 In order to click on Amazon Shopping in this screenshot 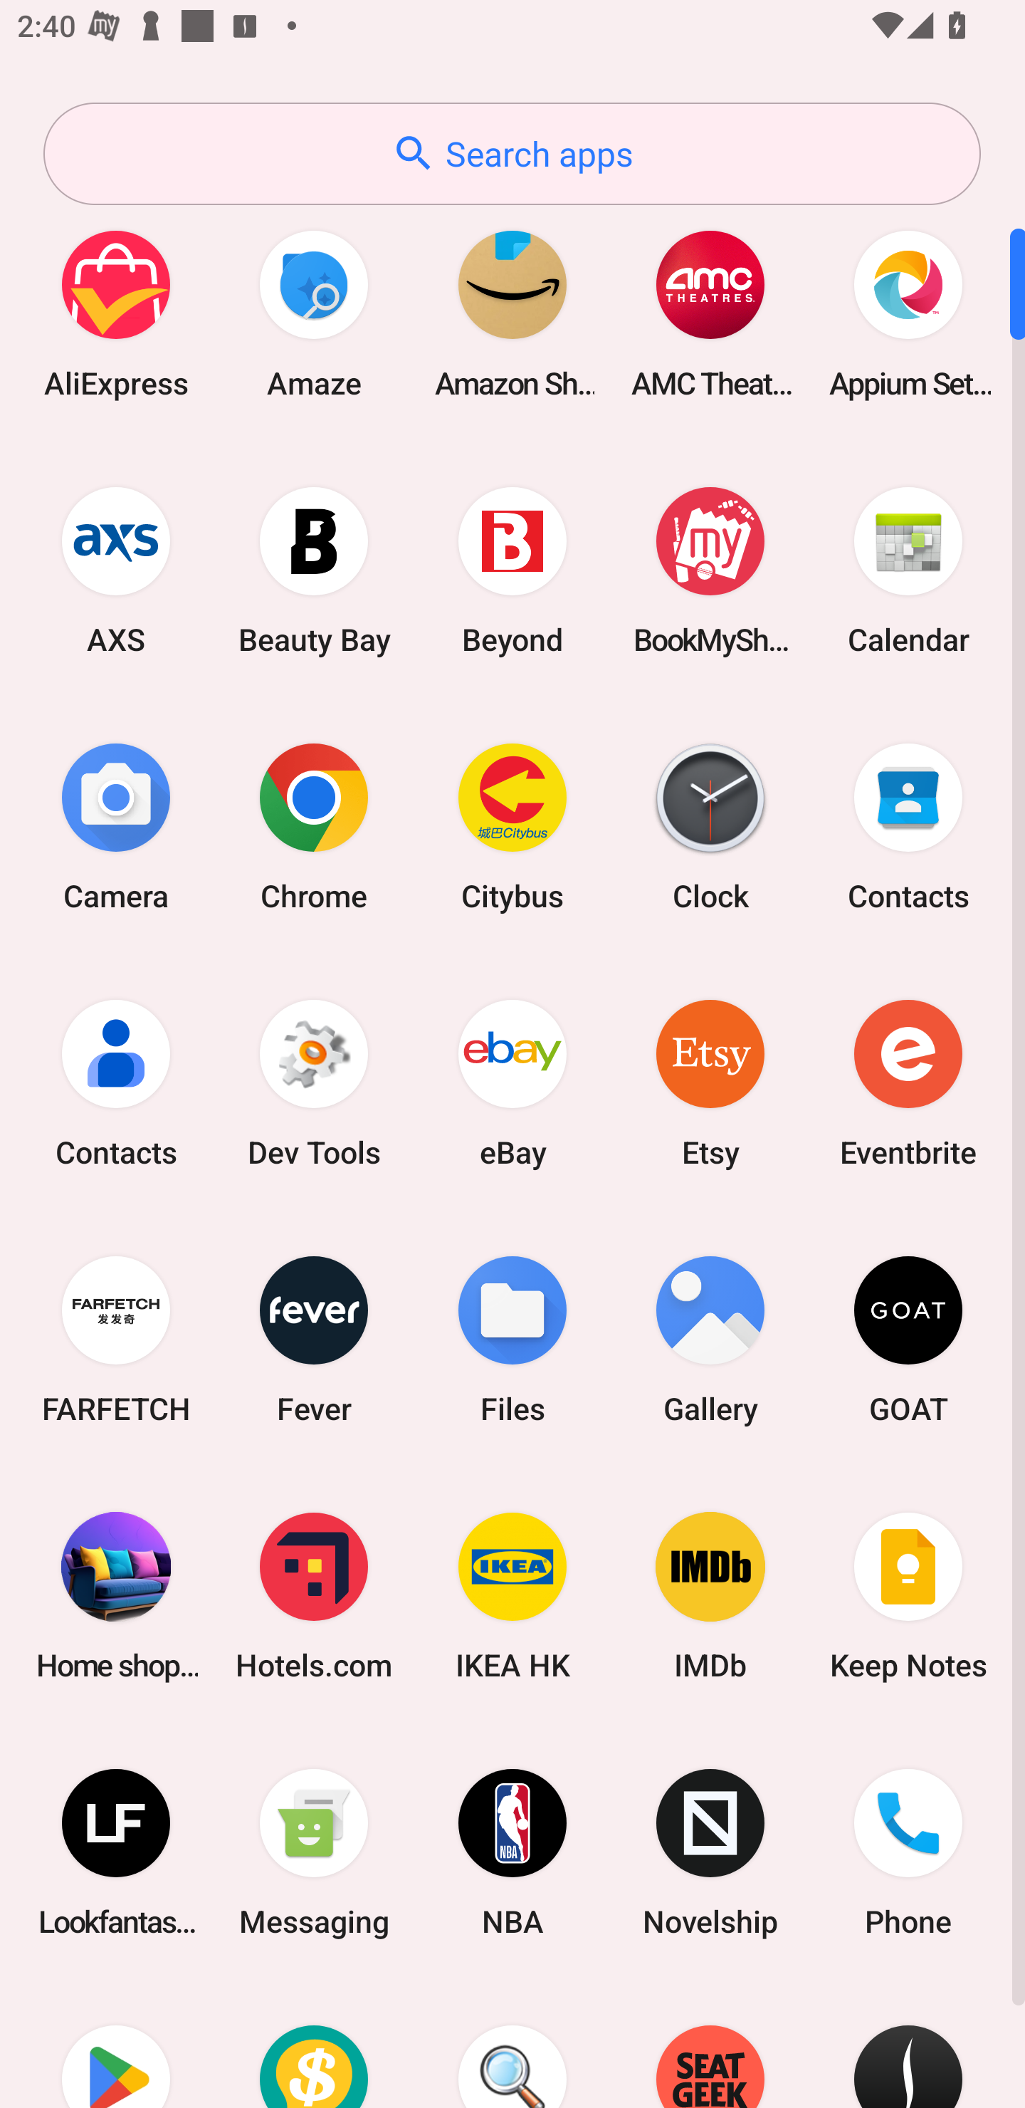, I will do `click(512, 313)`.